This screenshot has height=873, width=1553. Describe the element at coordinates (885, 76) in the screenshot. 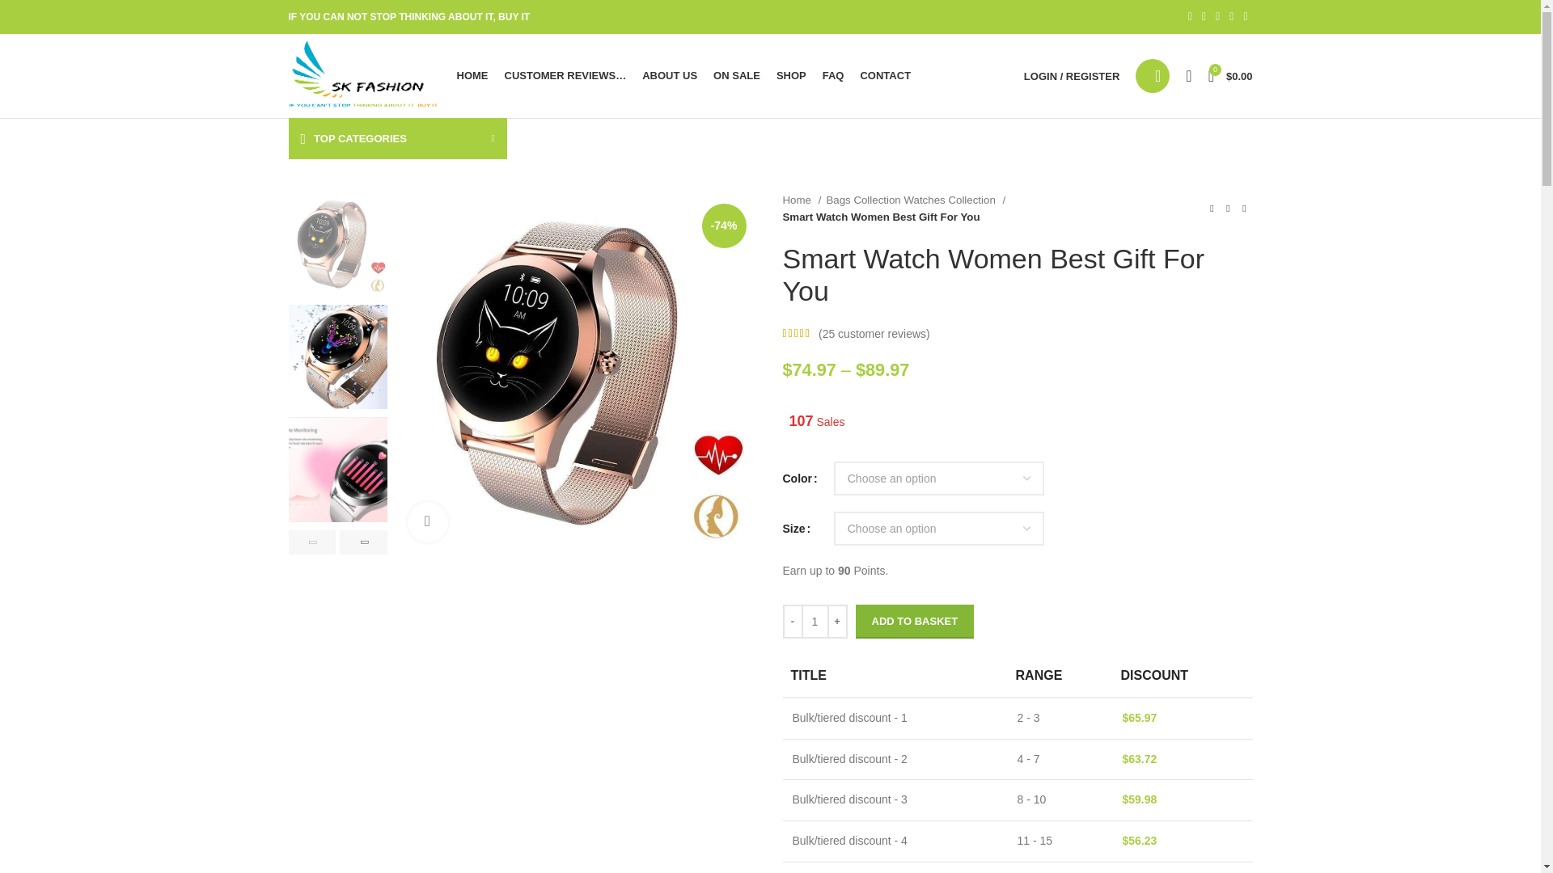

I see `CONTACT` at that location.